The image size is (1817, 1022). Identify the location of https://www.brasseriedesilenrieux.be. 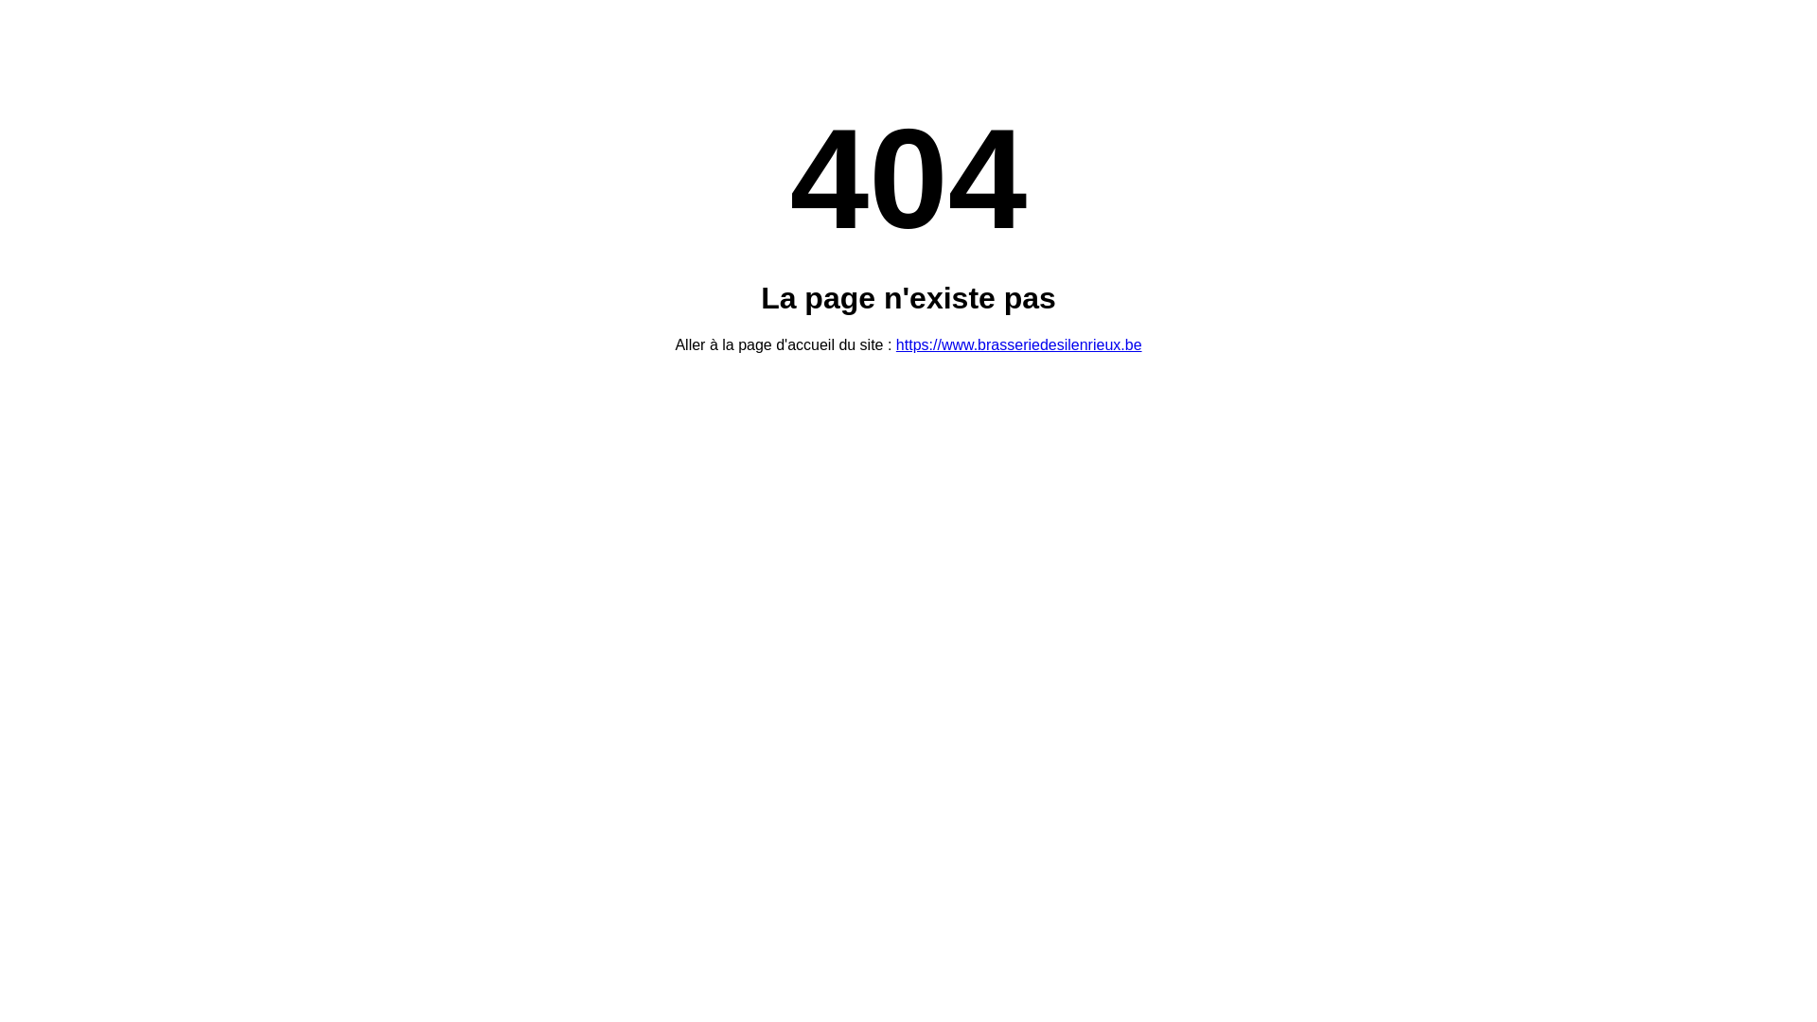
(1019, 344).